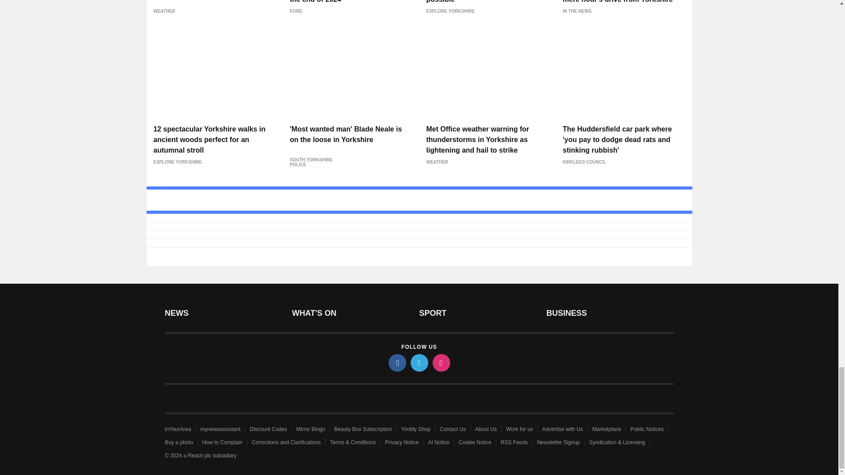 The height and width of the screenshot is (475, 845). I want to click on instagram, so click(441, 362).